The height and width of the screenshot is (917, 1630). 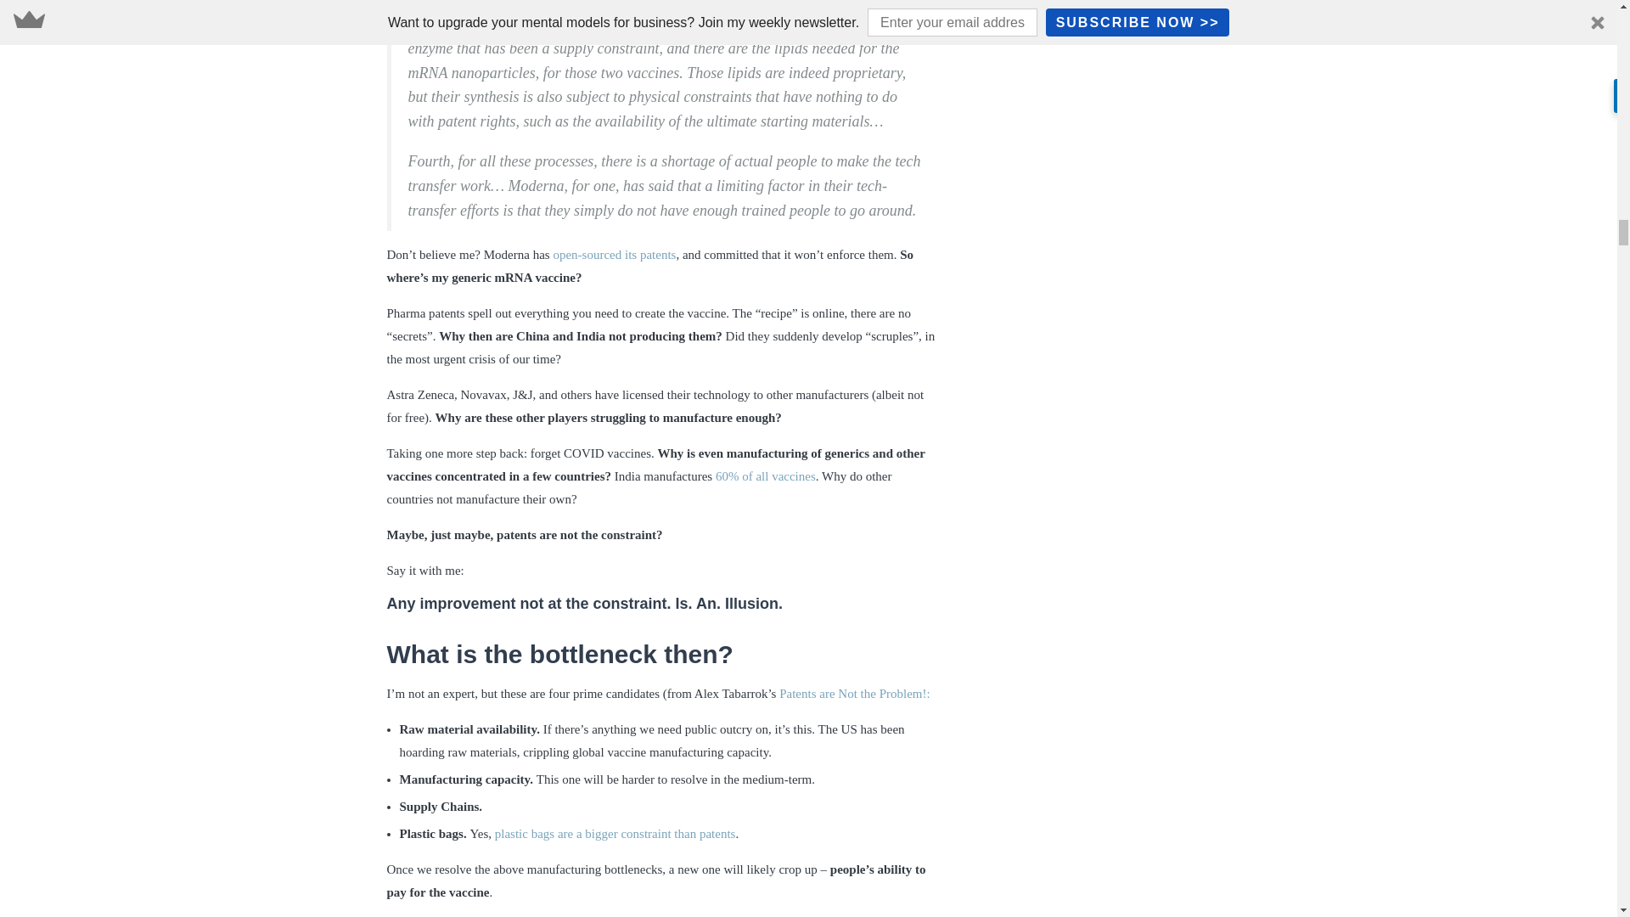 I want to click on Patents are Not the Problem!:, so click(x=854, y=693).